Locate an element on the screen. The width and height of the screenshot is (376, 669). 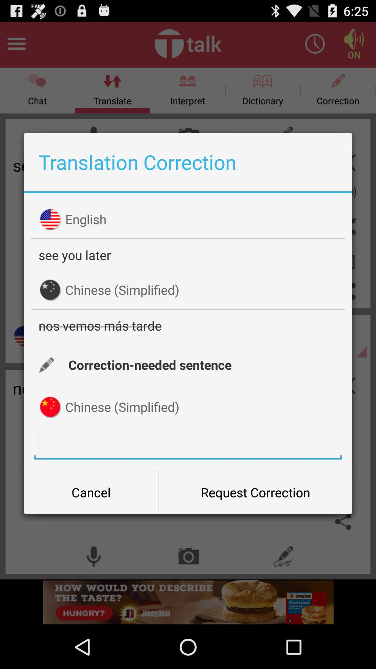
choose the icon next to cancel item is located at coordinates (255, 492).